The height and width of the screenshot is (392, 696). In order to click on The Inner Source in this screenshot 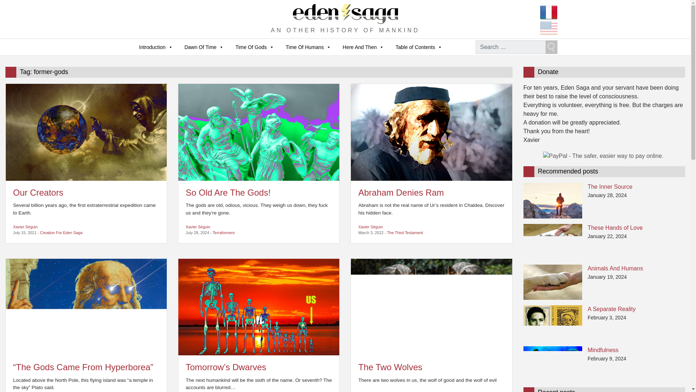, I will do `click(552, 200)`.